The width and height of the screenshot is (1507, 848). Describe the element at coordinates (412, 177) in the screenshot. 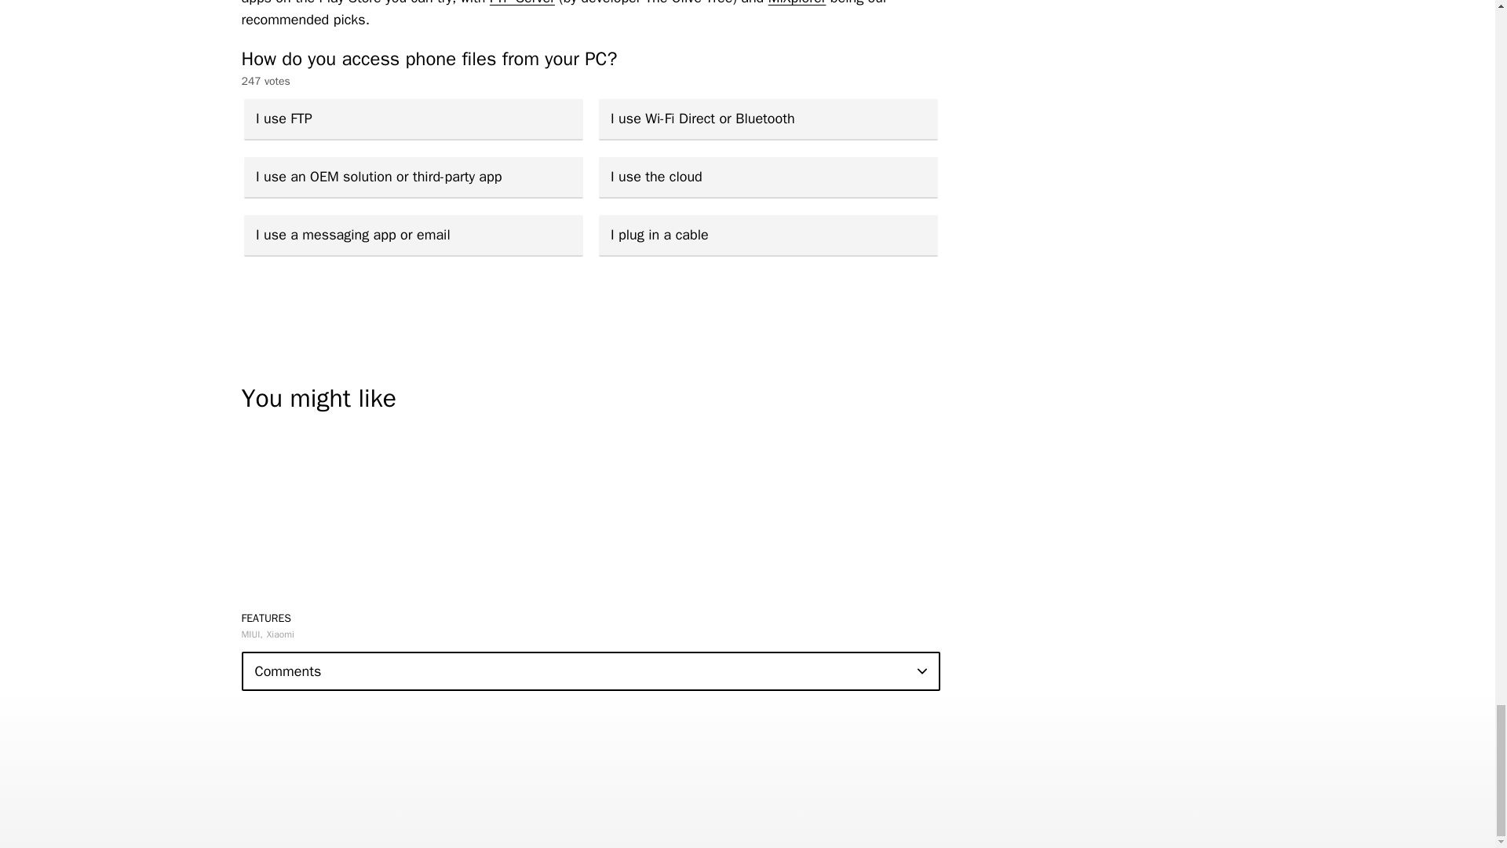

I see `I use an OEM solution or third-party app` at that location.